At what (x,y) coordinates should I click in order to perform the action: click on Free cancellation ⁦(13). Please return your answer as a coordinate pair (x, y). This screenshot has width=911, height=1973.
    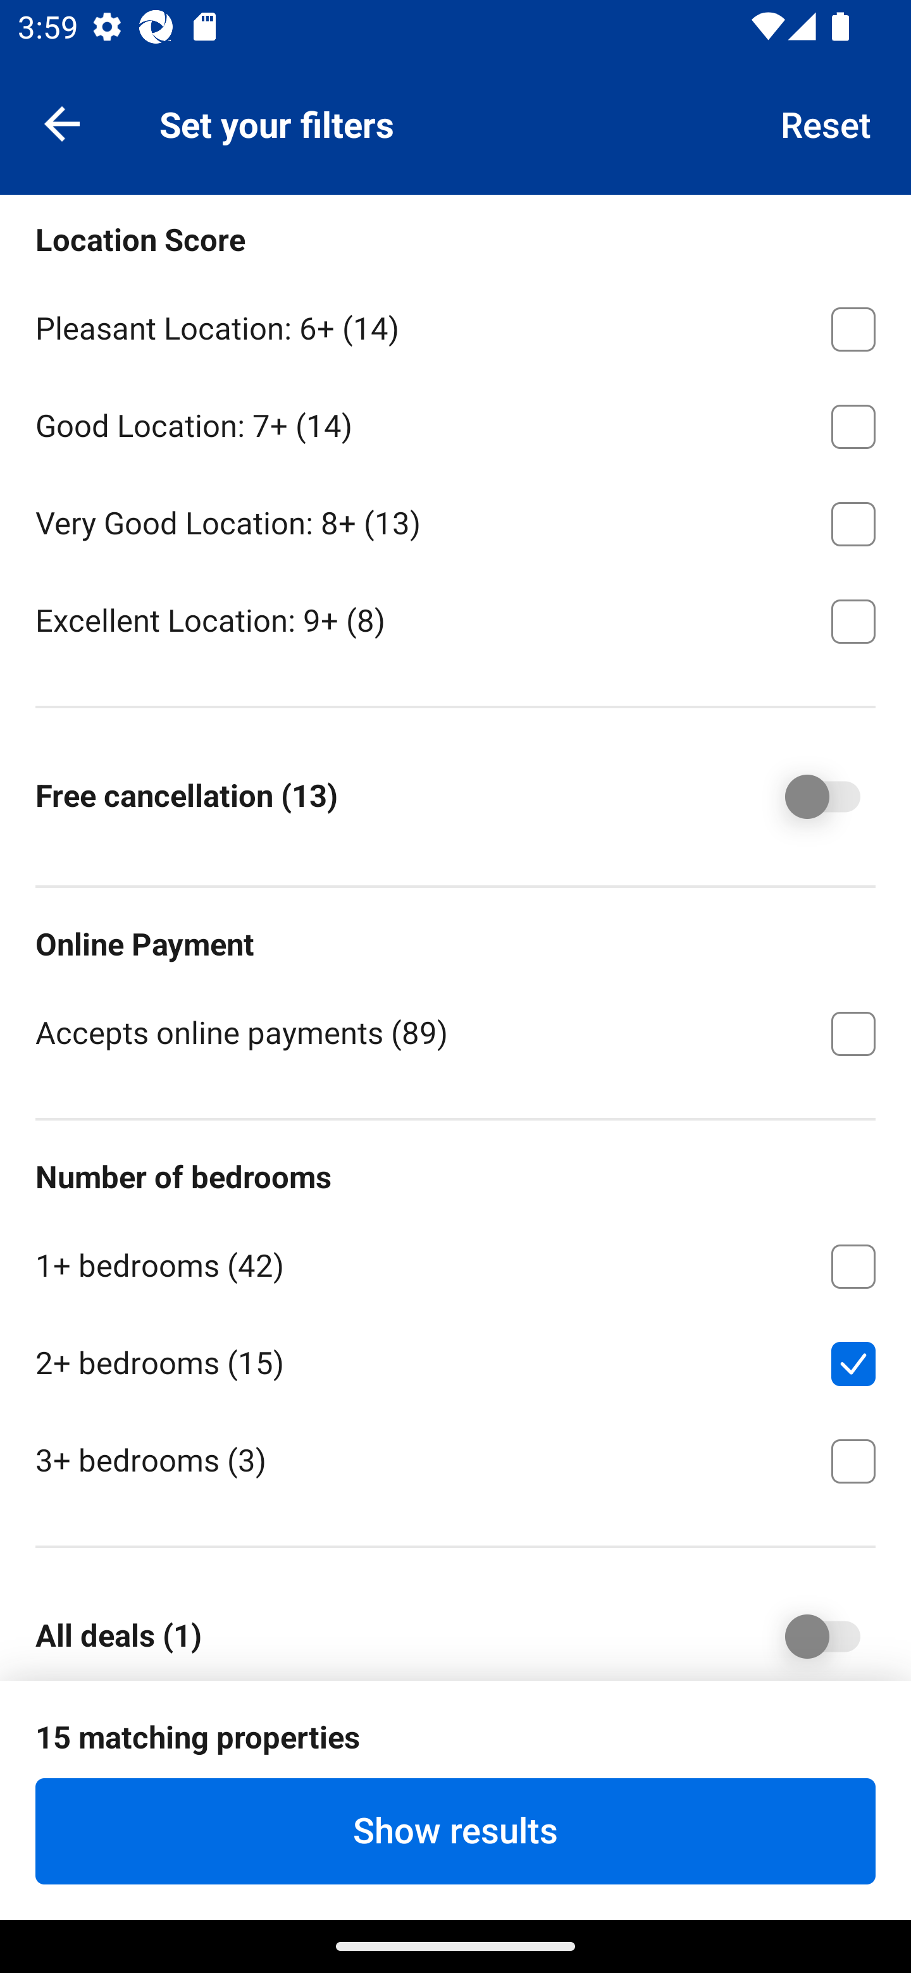
    Looking at the image, I should click on (805, 797).